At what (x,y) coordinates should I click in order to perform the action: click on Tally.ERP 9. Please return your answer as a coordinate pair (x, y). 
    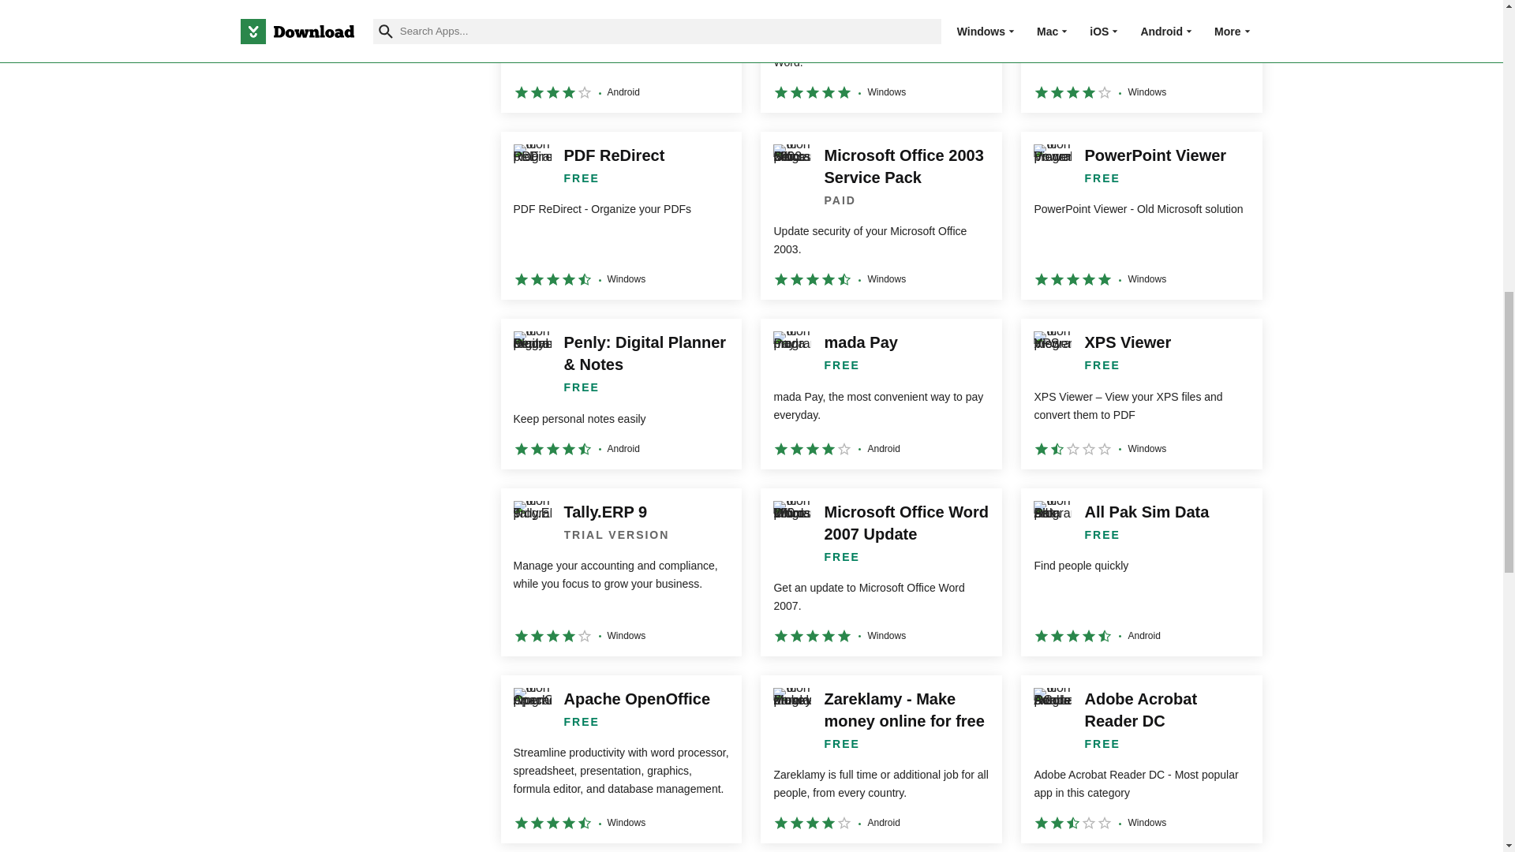
    Looking at the image, I should click on (620, 571).